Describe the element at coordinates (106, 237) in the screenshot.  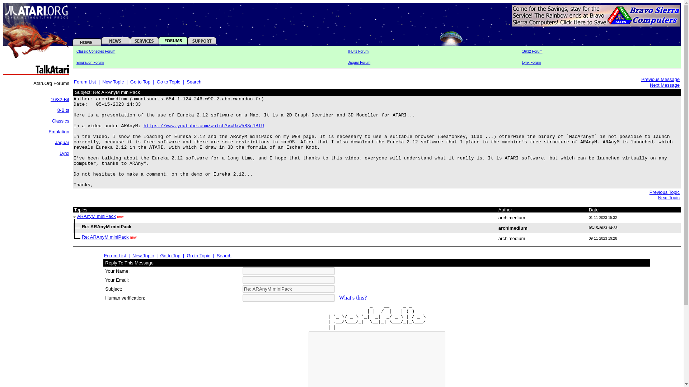
I see `Re: ARAnyM miniPack` at that location.